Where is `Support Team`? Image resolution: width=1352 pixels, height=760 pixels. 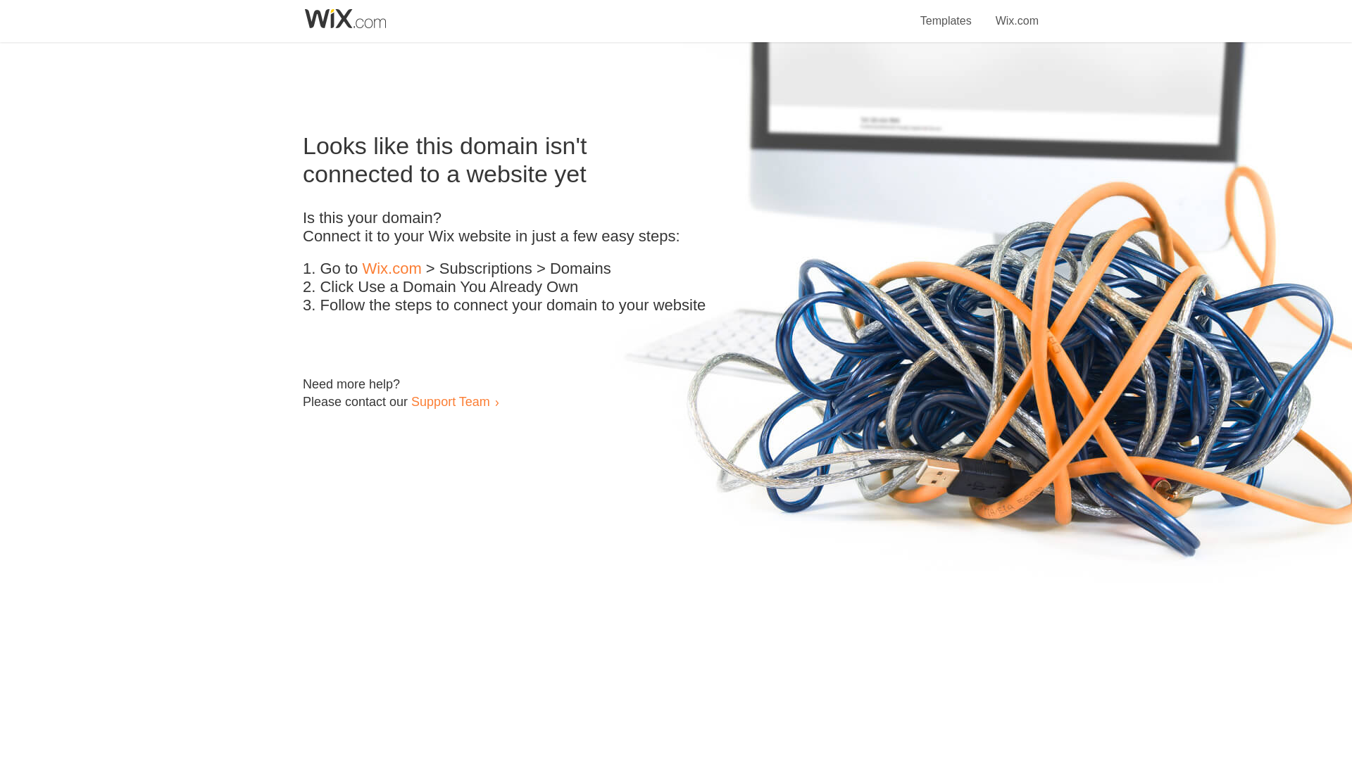
Support Team is located at coordinates (450, 401).